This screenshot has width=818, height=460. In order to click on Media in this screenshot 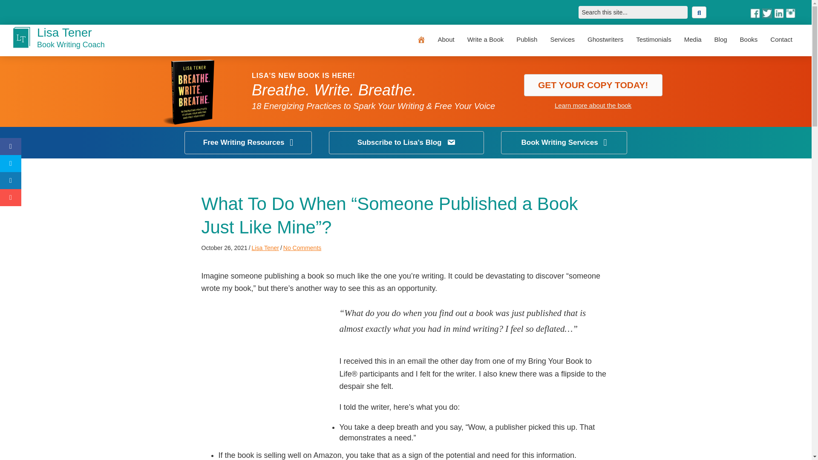, I will do `click(693, 39)`.